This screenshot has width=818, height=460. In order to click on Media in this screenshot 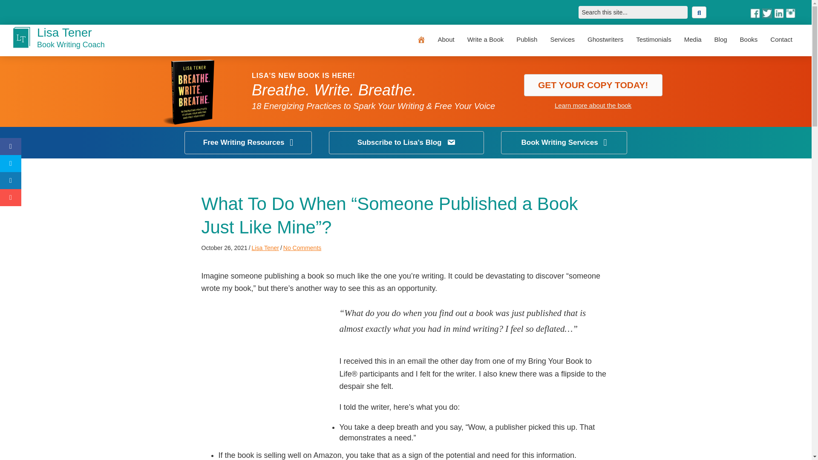, I will do `click(693, 39)`.